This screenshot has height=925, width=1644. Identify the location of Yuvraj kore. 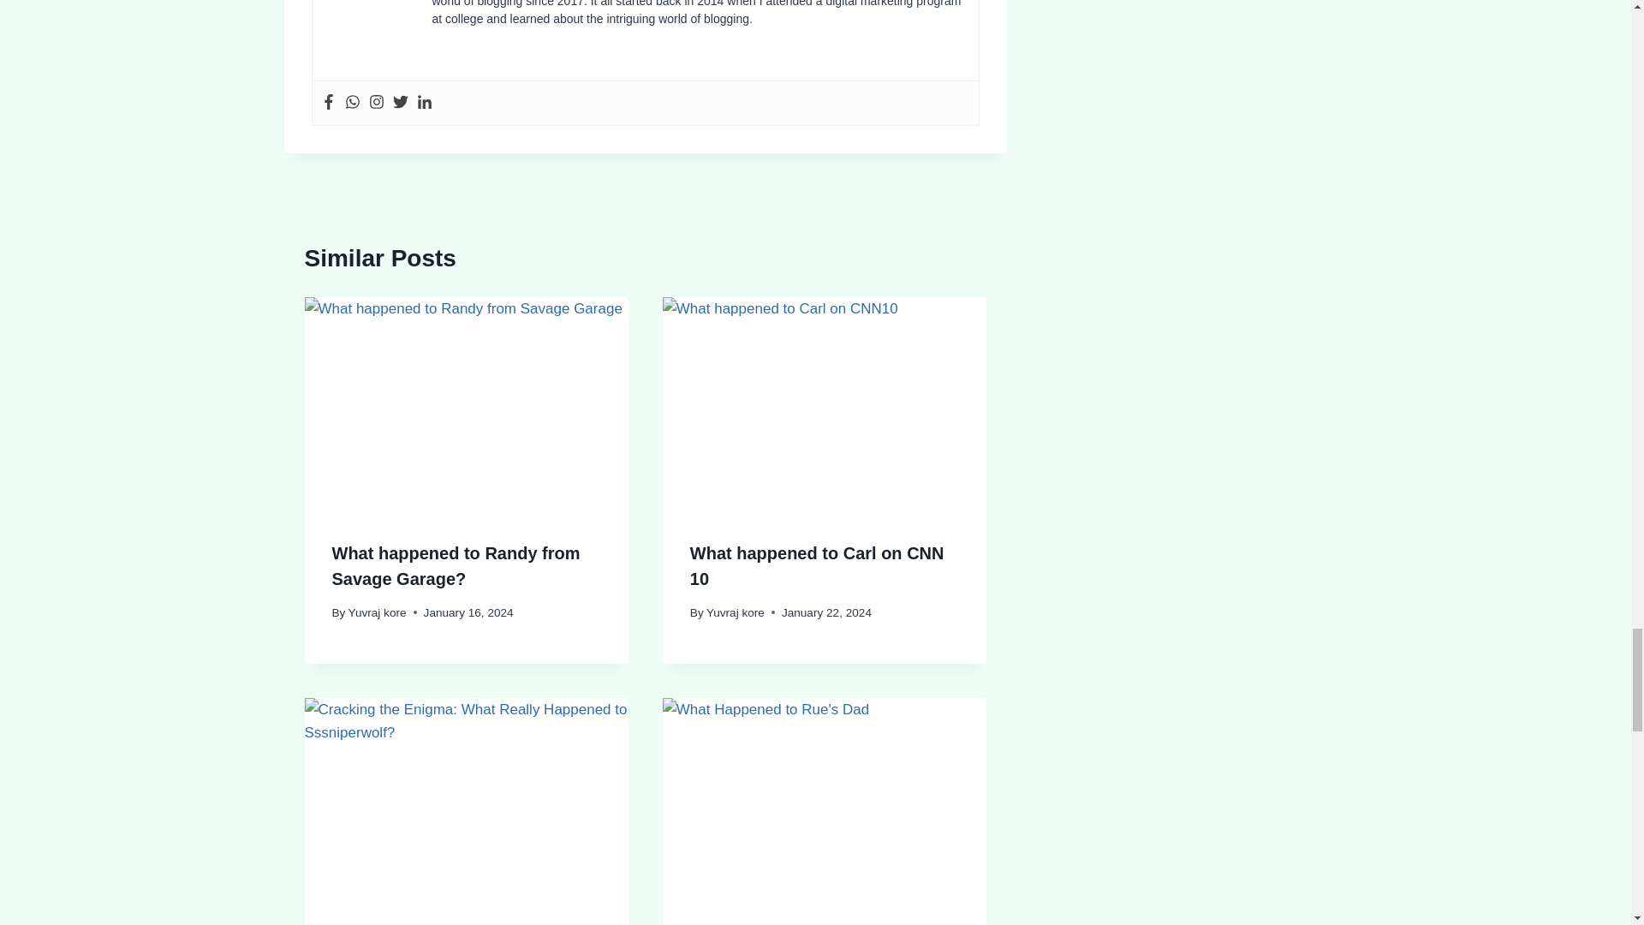
(735, 612).